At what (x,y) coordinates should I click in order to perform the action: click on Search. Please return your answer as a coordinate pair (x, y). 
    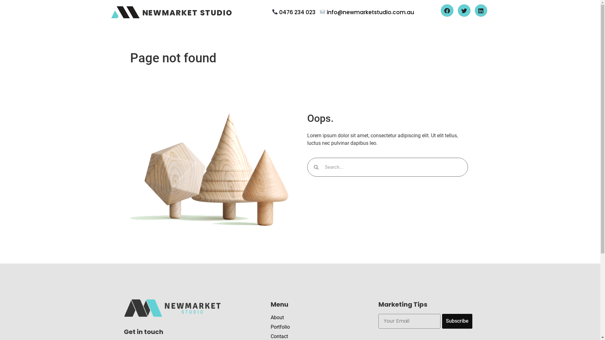
    Looking at the image, I should click on (393, 167).